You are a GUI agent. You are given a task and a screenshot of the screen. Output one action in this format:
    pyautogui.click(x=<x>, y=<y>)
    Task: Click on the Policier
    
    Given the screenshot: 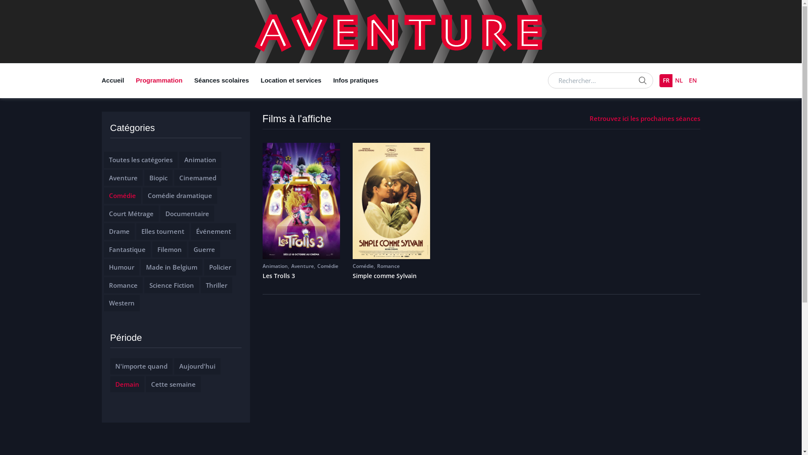 What is the action you would take?
    pyautogui.click(x=220, y=267)
    